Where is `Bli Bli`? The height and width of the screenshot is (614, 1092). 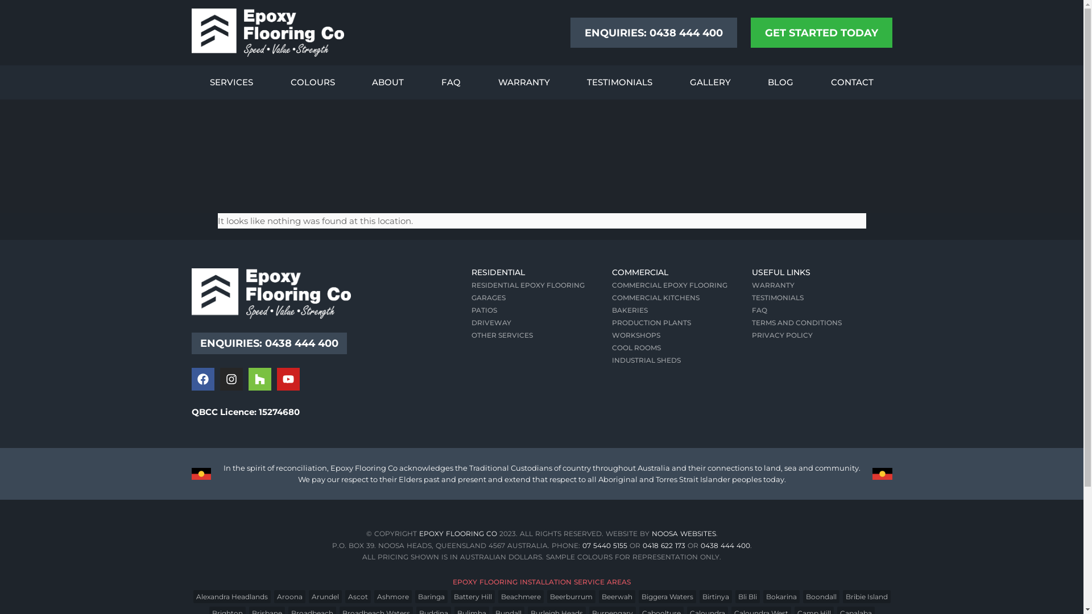 Bli Bli is located at coordinates (747, 597).